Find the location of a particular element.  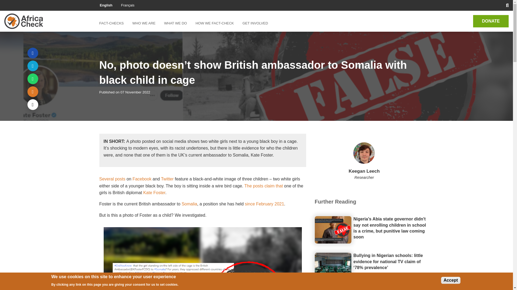

HOW WE FACT-CHECK is located at coordinates (214, 23).